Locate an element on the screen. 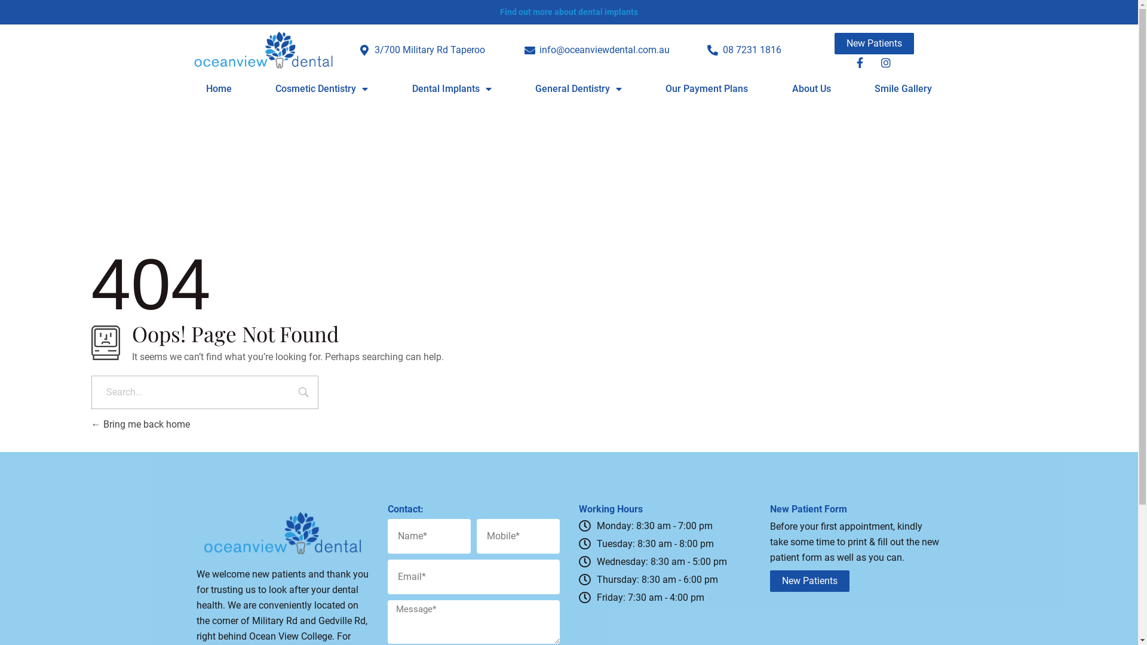  Home is located at coordinates (219, 89).